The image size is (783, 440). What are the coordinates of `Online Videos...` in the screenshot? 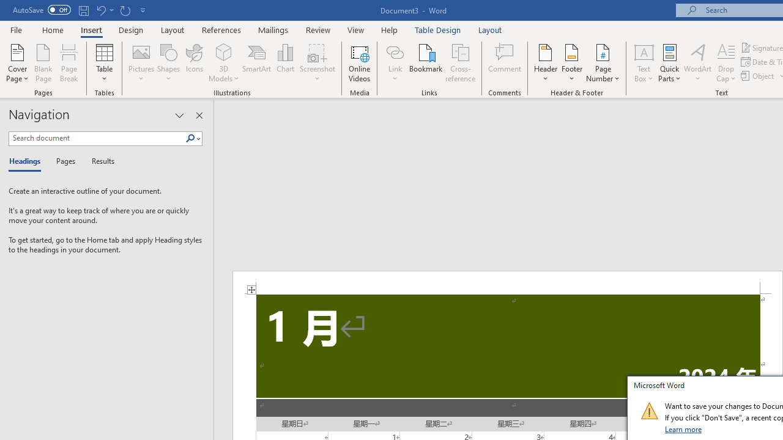 It's located at (360, 62).